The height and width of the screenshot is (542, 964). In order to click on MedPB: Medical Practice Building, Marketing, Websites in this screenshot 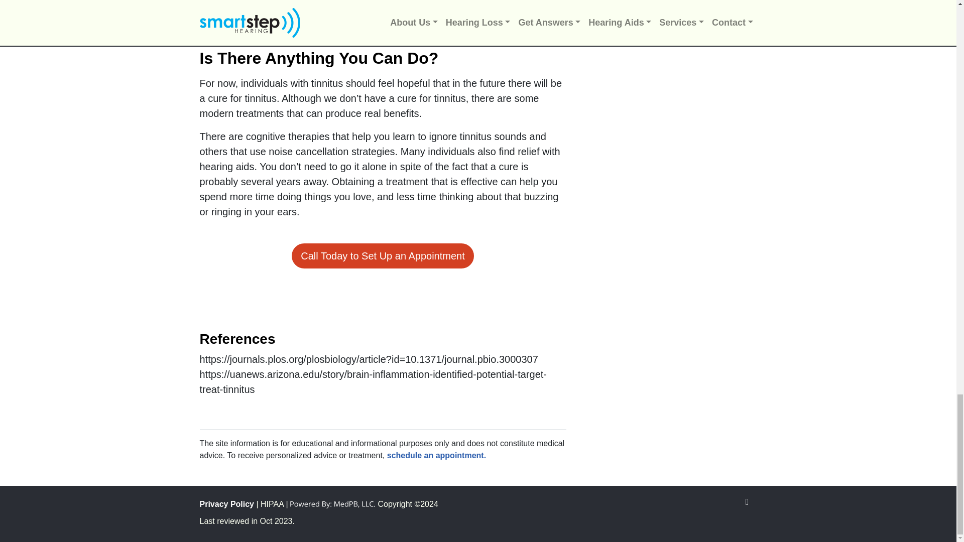, I will do `click(332, 504)`.